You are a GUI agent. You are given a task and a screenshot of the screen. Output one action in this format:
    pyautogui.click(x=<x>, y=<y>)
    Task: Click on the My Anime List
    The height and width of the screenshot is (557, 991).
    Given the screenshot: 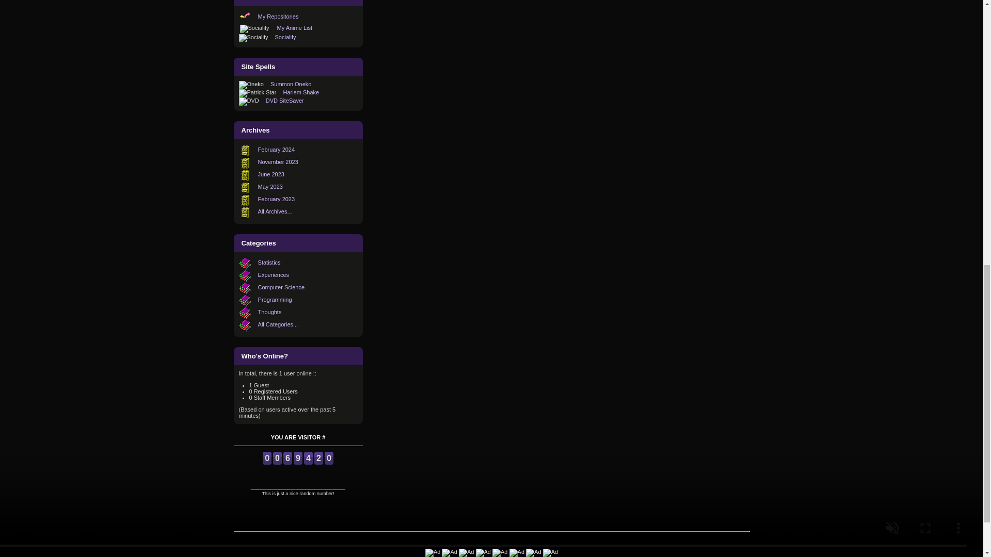 What is the action you would take?
    pyautogui.click(x=294, y=28)
    